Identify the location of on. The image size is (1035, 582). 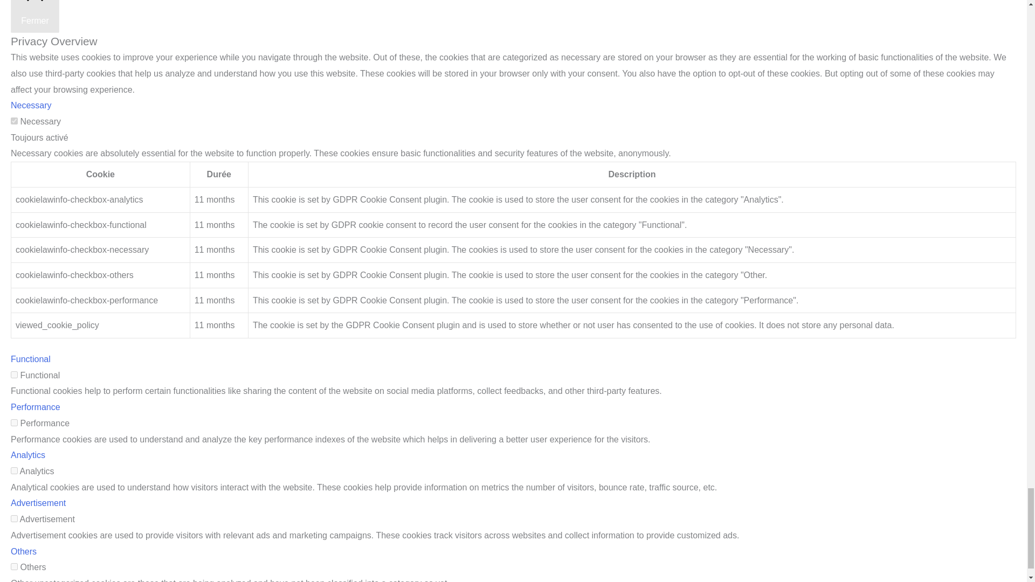
(14, 375).